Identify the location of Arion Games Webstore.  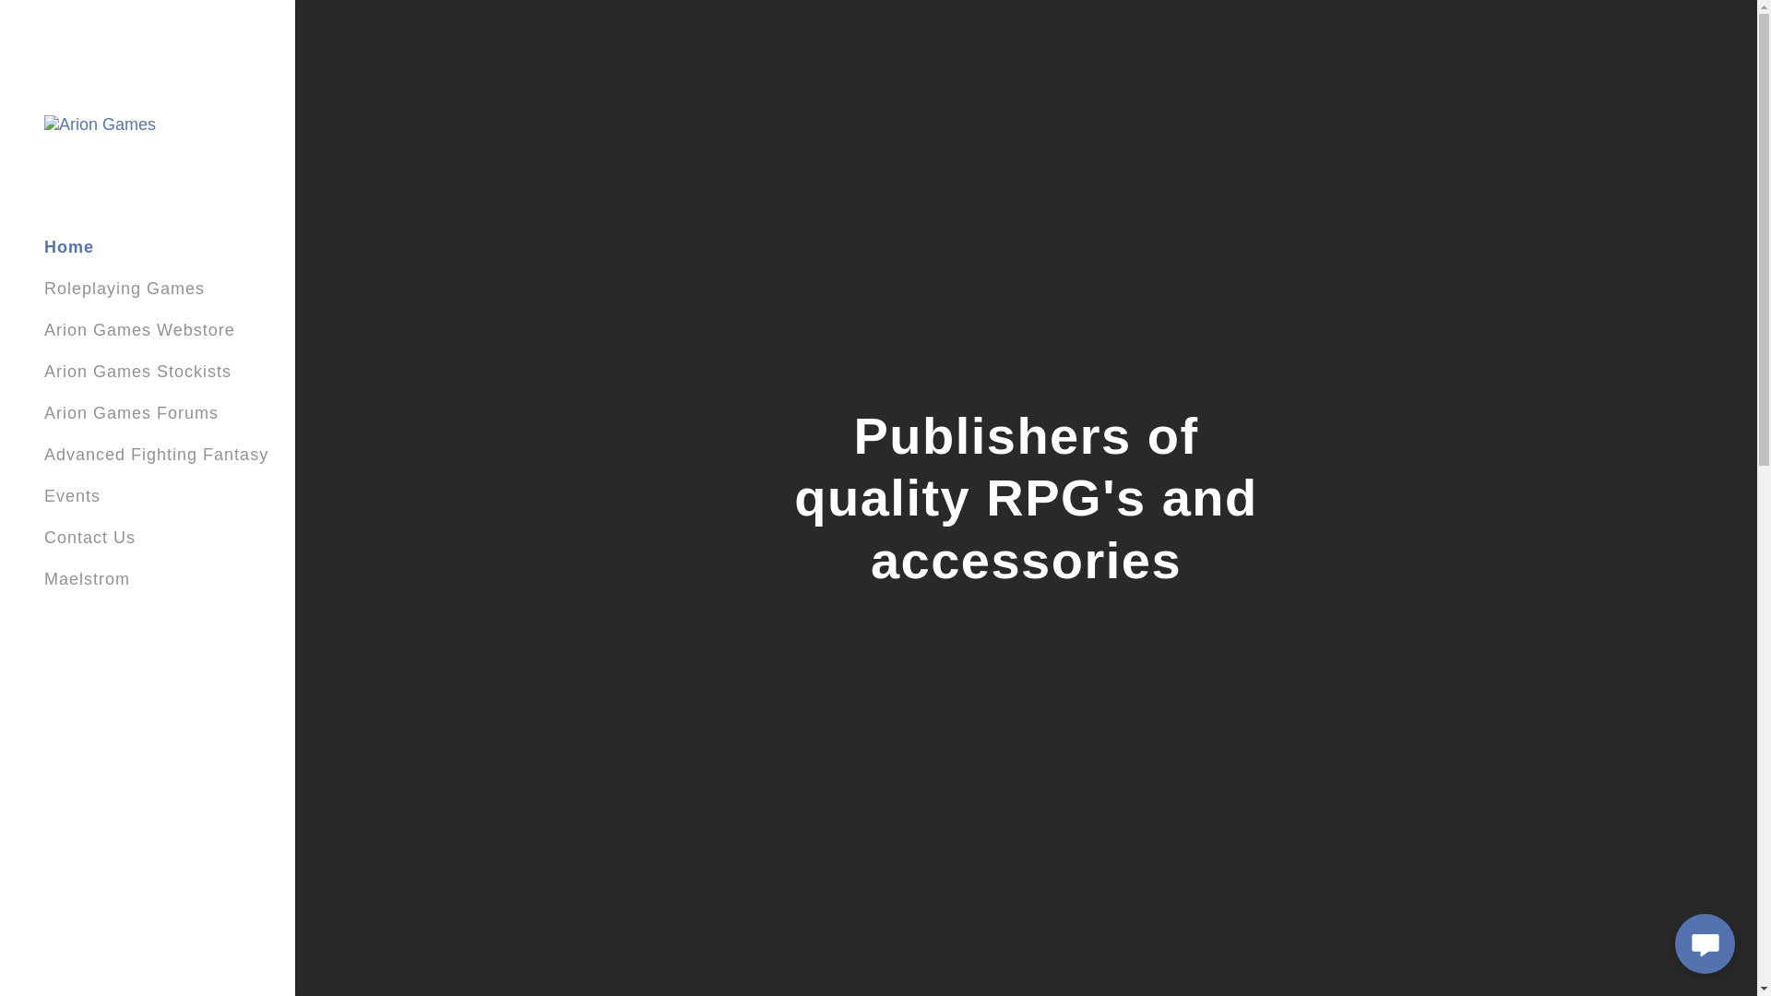
(140, 330).